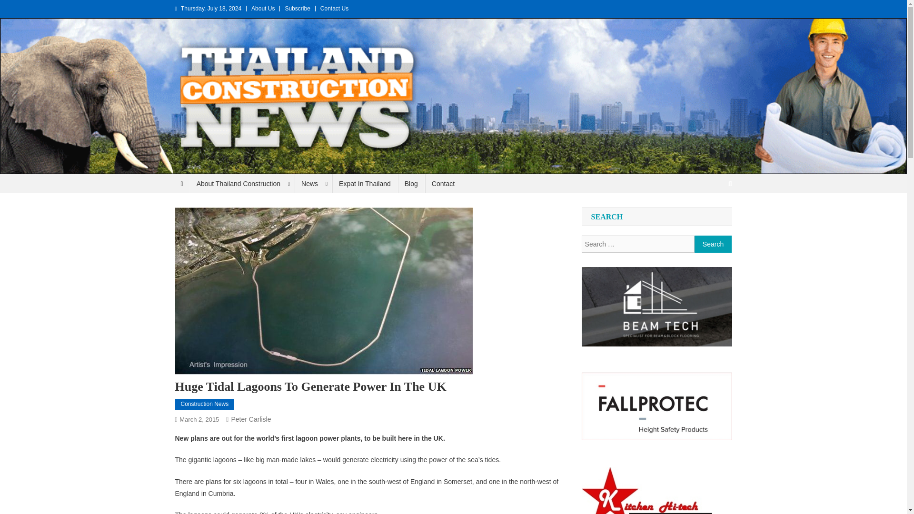 Image resolution: width=914 pixels, height=514 pixels. What do you see at coordinates (242, 184) in the screenshot?
I see `About Thailand Construction` at bounding box center [242, 184].